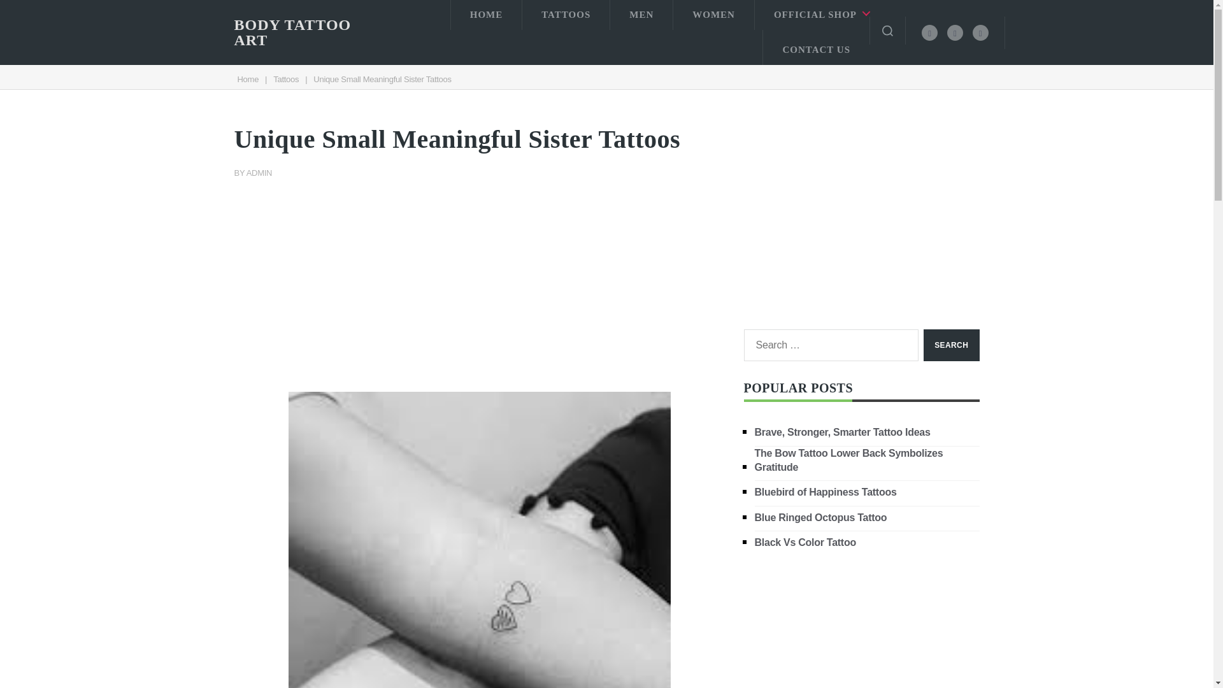 This screenshot has height=688, width=1223. Describe the element at coordinates (861, 206) in the screenshot. I see `Advertisement` at that location.